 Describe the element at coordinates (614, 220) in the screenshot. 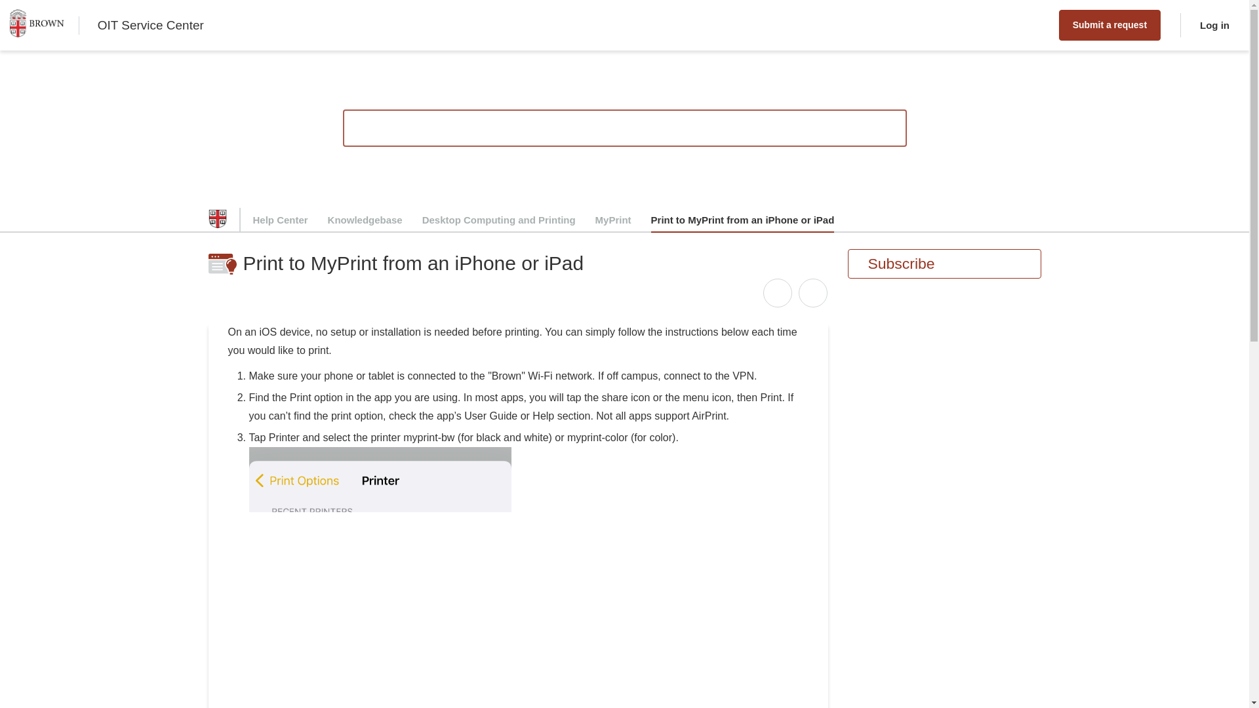

I see `MyPrint` at that location.